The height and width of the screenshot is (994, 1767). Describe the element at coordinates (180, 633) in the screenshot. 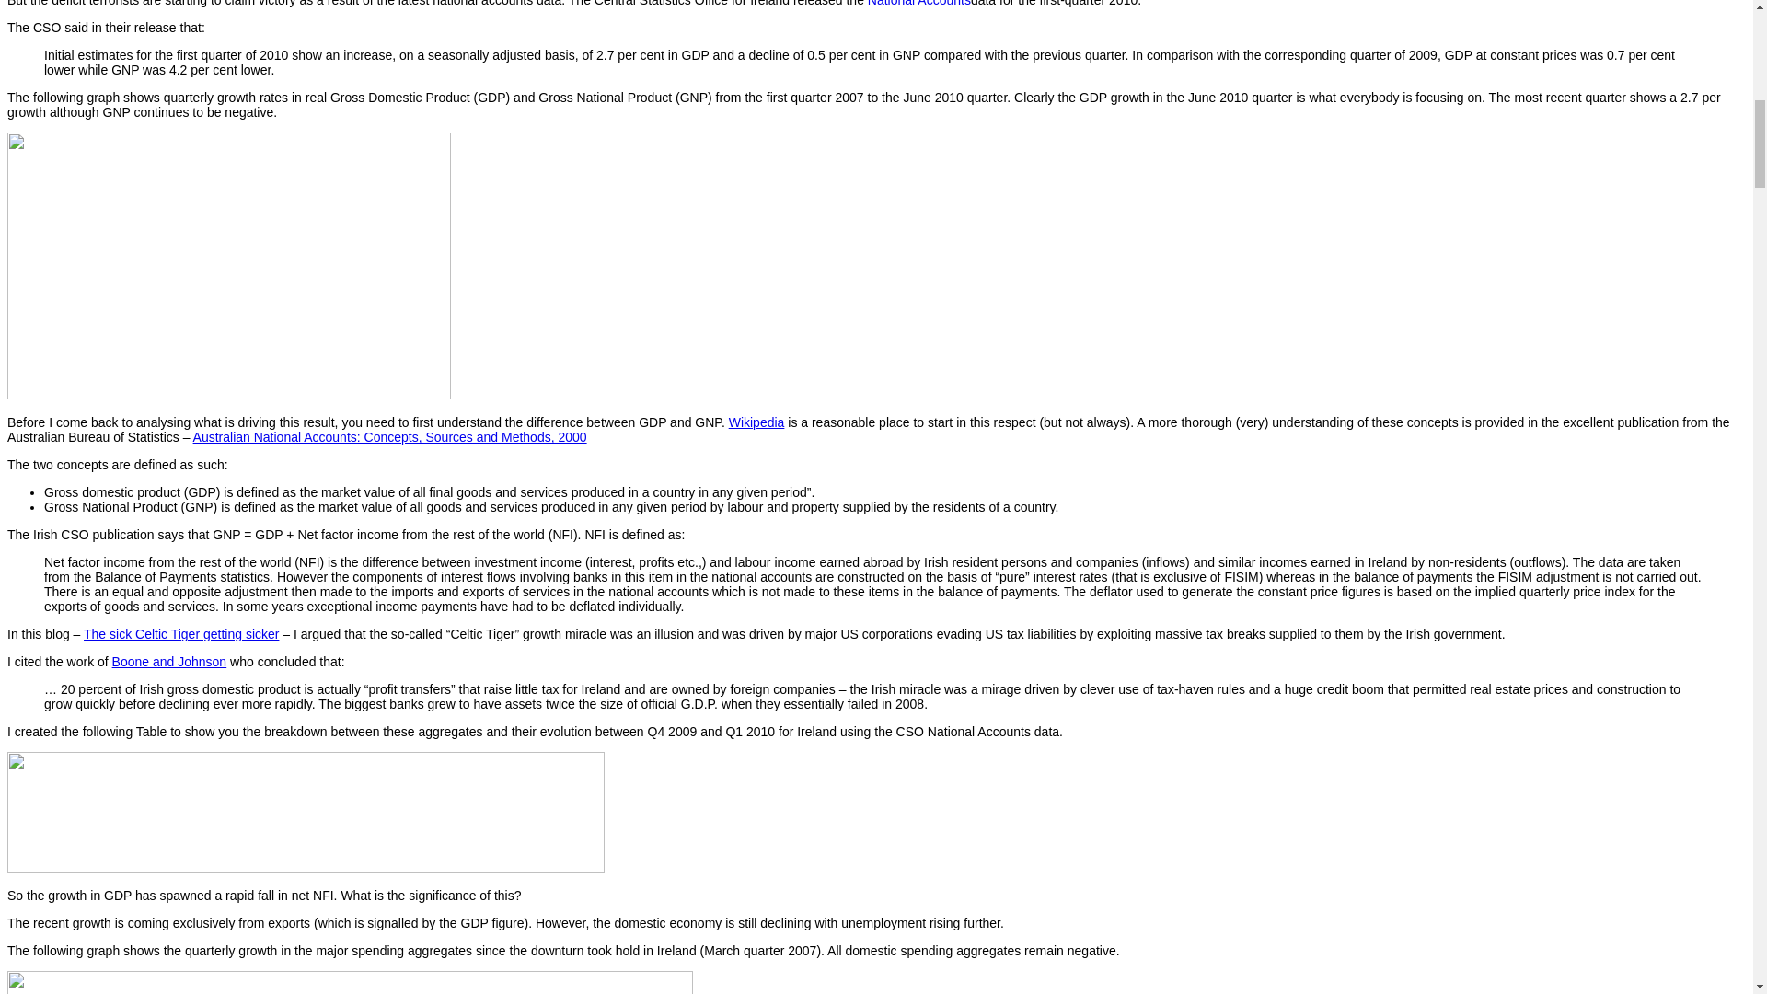

I see `The sick Celtic Tiger getting sicker` at that location.